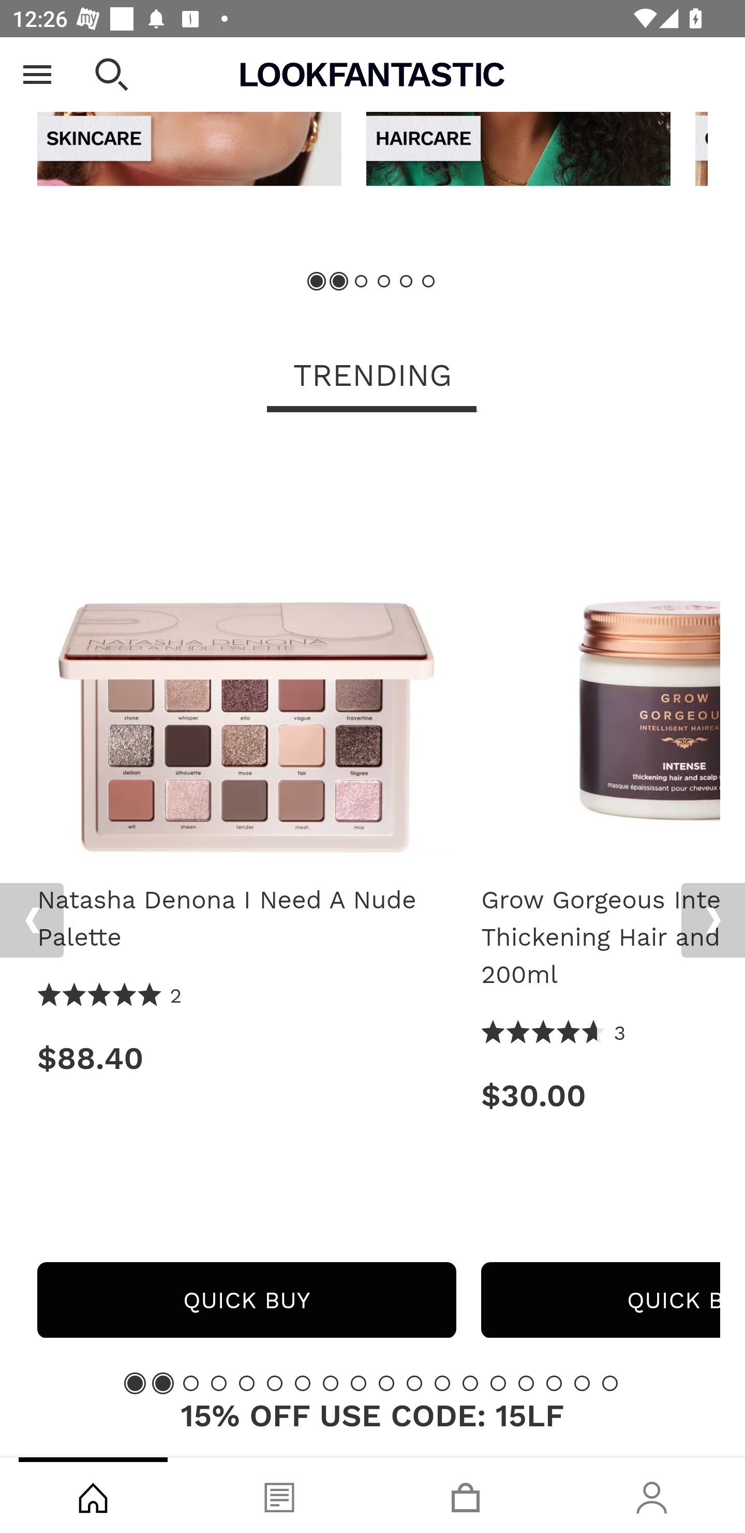 Image resolution: width=745 pixels, height=1533 pixels. I want to click on Showing Slide 1 (Current Item), so click(135, 1383).